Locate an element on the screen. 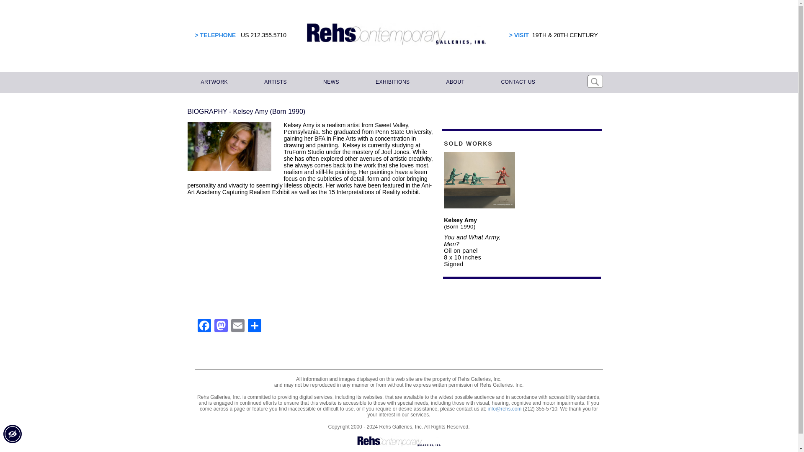 The image size is (804, 452). You and What Army, Men? is located at coordinates (472, 240).